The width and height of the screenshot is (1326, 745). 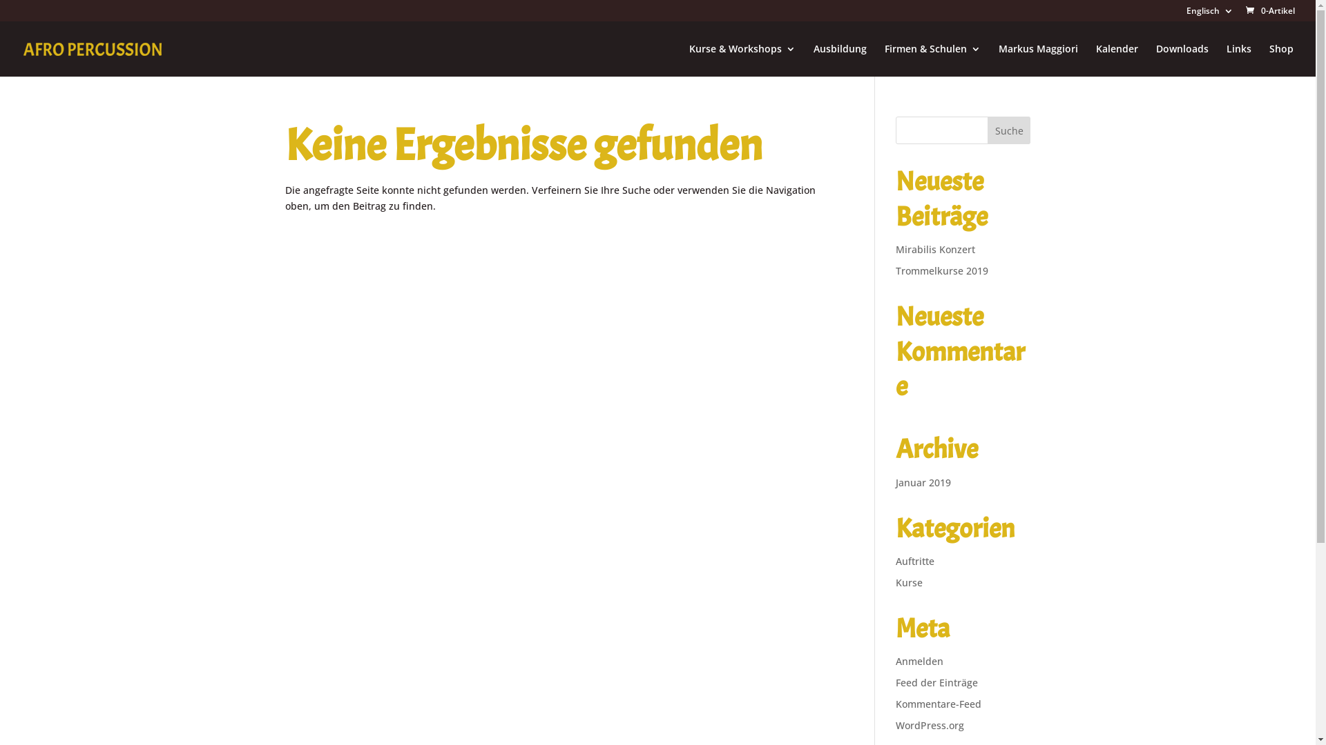 I want to click on Suche, so click(x=1010, y=130).